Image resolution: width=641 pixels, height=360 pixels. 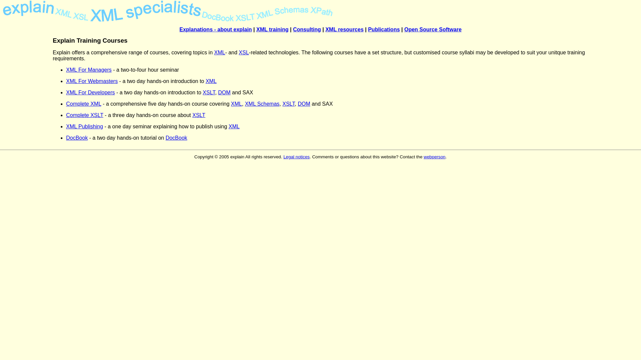 What do you see at coordinates (90, 93) in the screenshot?
I see `XML For Developers` at bounding box center [90, 93].